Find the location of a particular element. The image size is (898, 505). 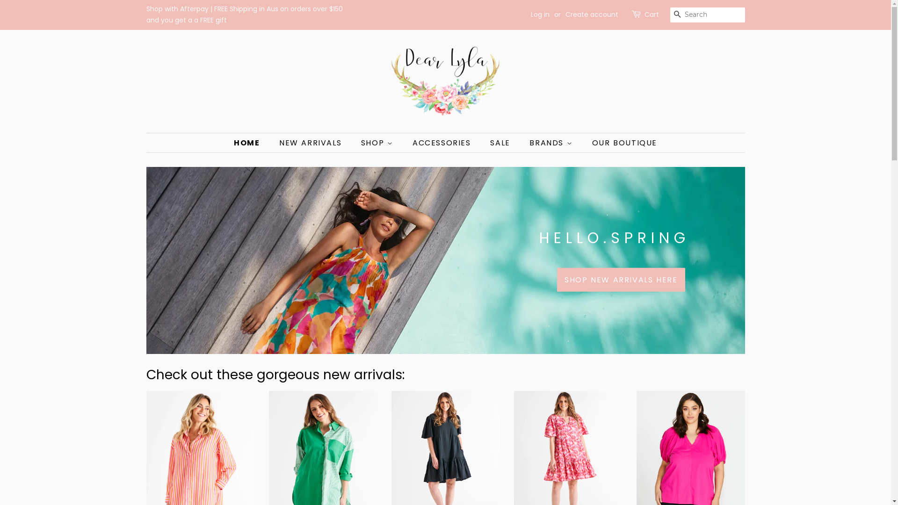

NEW ARRIVALS is located at coordinates (311, 143).